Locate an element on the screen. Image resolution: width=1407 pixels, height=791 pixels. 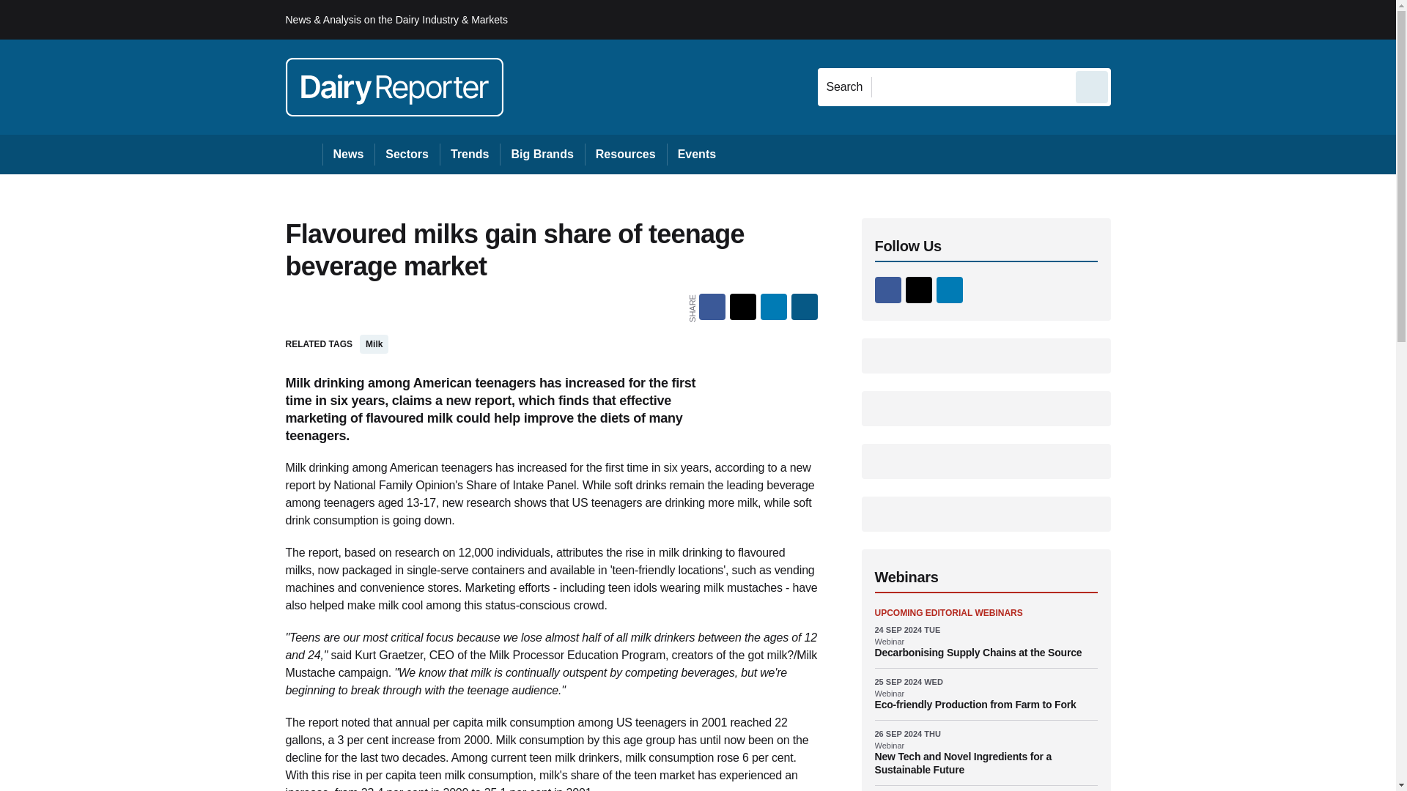
DairyReporter is located at coordinates (394, 86).